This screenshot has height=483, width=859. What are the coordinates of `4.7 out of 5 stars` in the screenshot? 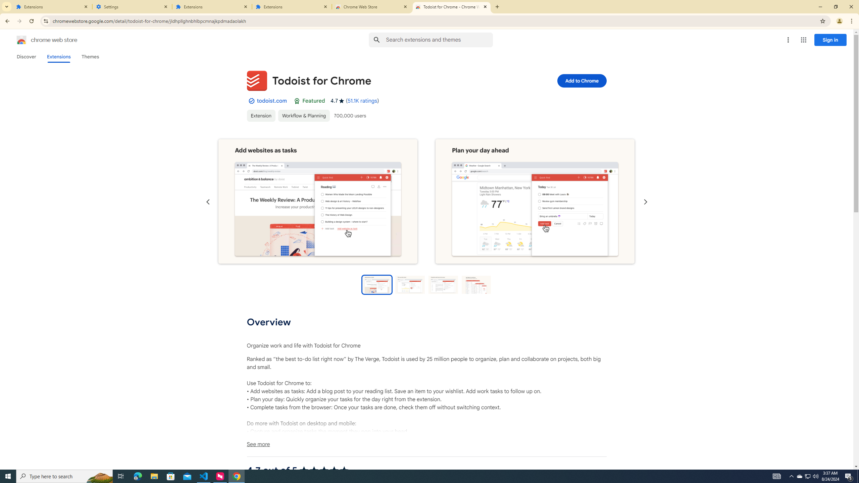 It's located at (324, 470).